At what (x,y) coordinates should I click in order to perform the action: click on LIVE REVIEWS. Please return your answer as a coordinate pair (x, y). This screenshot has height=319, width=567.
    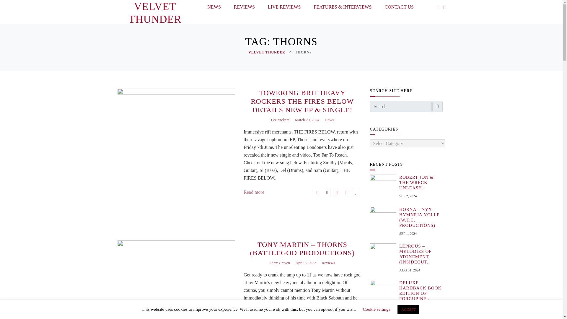
    Looking at the image, I should click on (284, 8).